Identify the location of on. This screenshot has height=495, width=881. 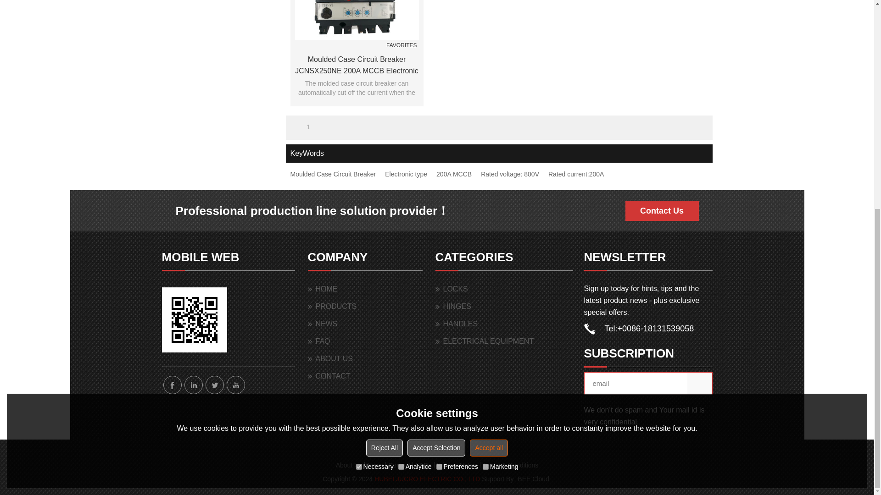
(439, 108).